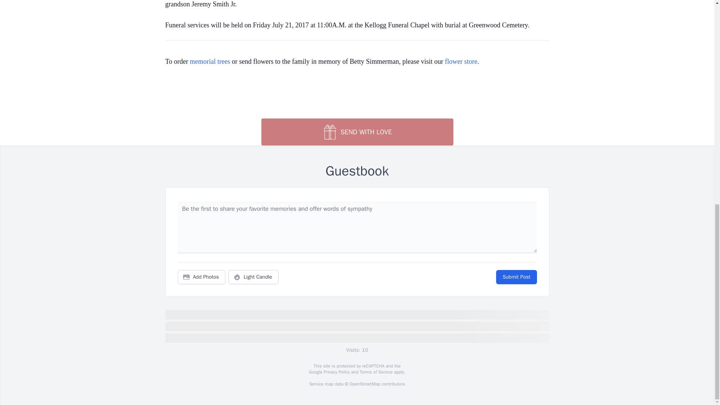  What do you see at coordinates (336, 372) in the screenshot?
I see `Privacy Policy` at bounding box center [336, 372].